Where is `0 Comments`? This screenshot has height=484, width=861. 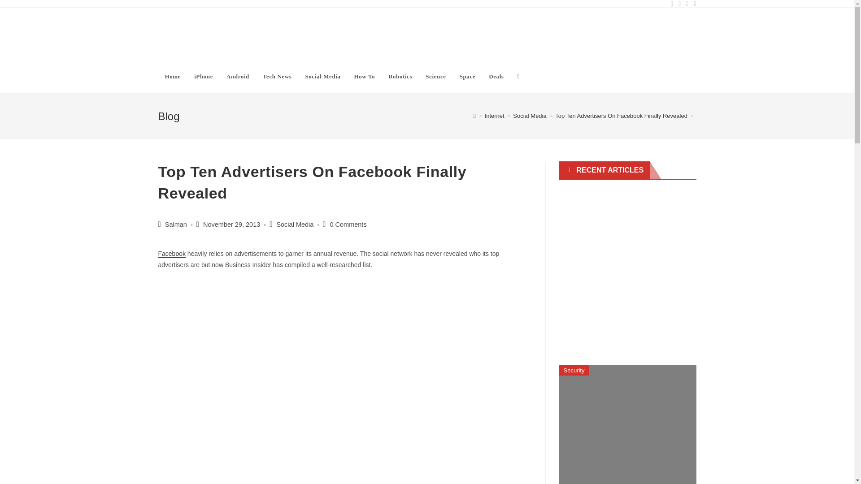
0 Comments is located at coordinates (348, 224).